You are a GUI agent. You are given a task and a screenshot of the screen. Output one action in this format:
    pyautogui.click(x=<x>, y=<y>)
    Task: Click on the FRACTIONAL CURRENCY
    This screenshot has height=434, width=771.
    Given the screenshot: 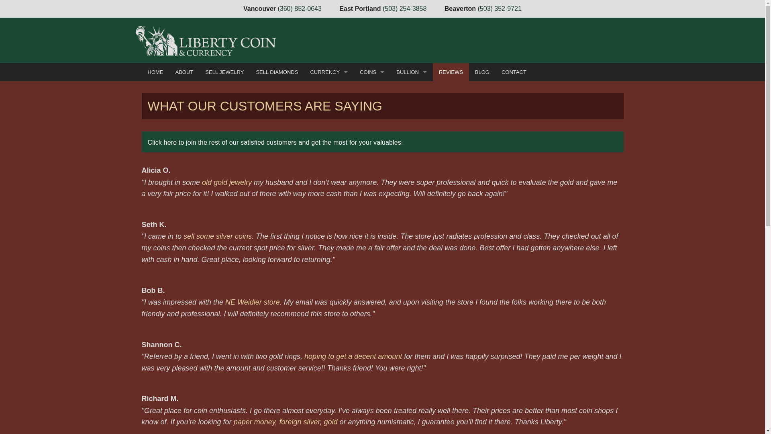 What is the action you would take?
    pyautogui.click(x=328, y=121)
    